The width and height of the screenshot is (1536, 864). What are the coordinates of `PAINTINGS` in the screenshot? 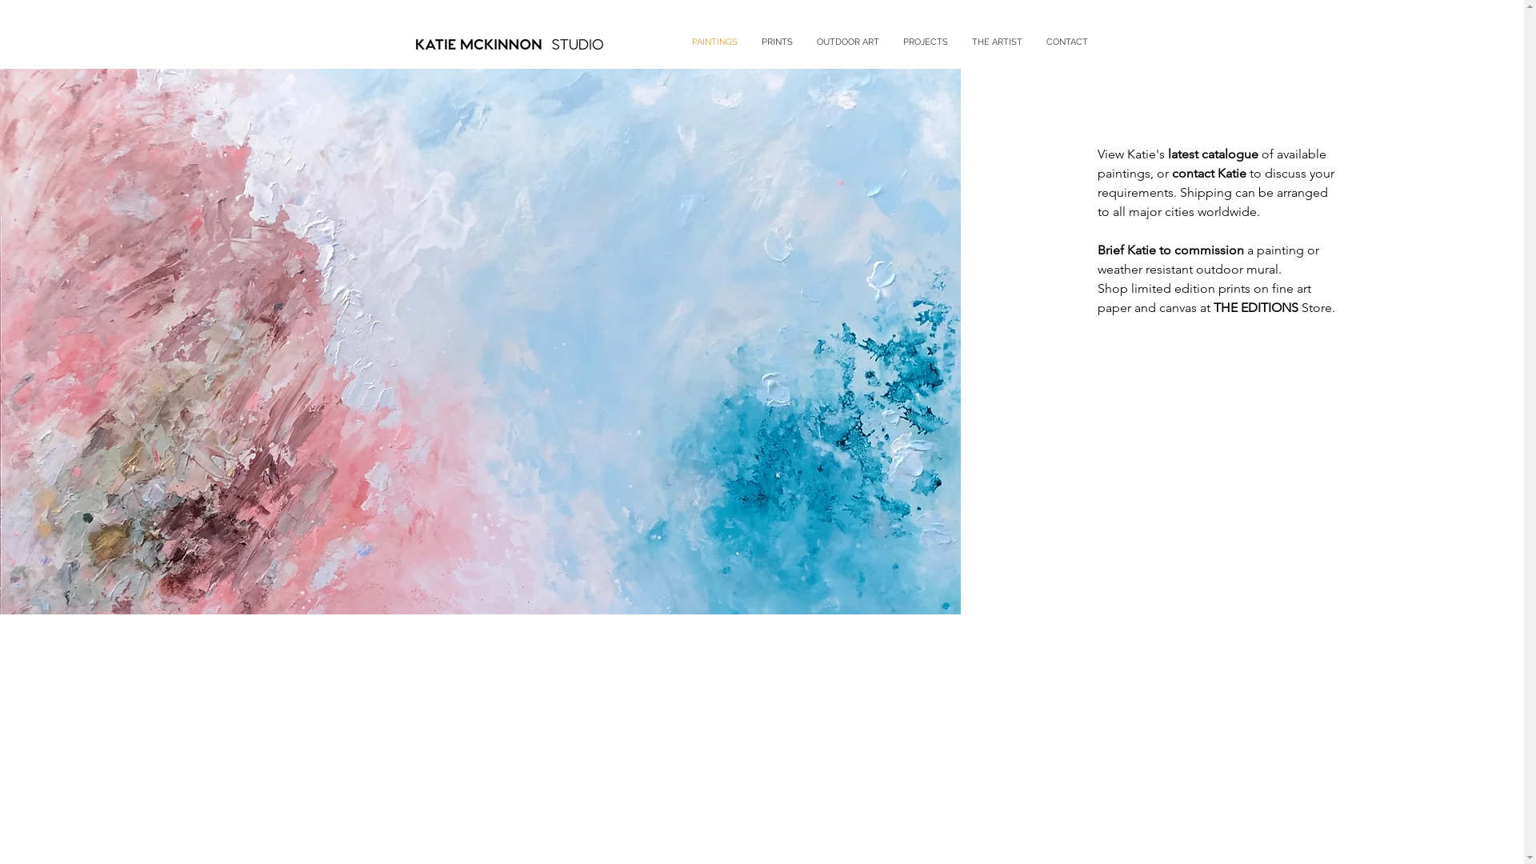 It's located at (715, 42).